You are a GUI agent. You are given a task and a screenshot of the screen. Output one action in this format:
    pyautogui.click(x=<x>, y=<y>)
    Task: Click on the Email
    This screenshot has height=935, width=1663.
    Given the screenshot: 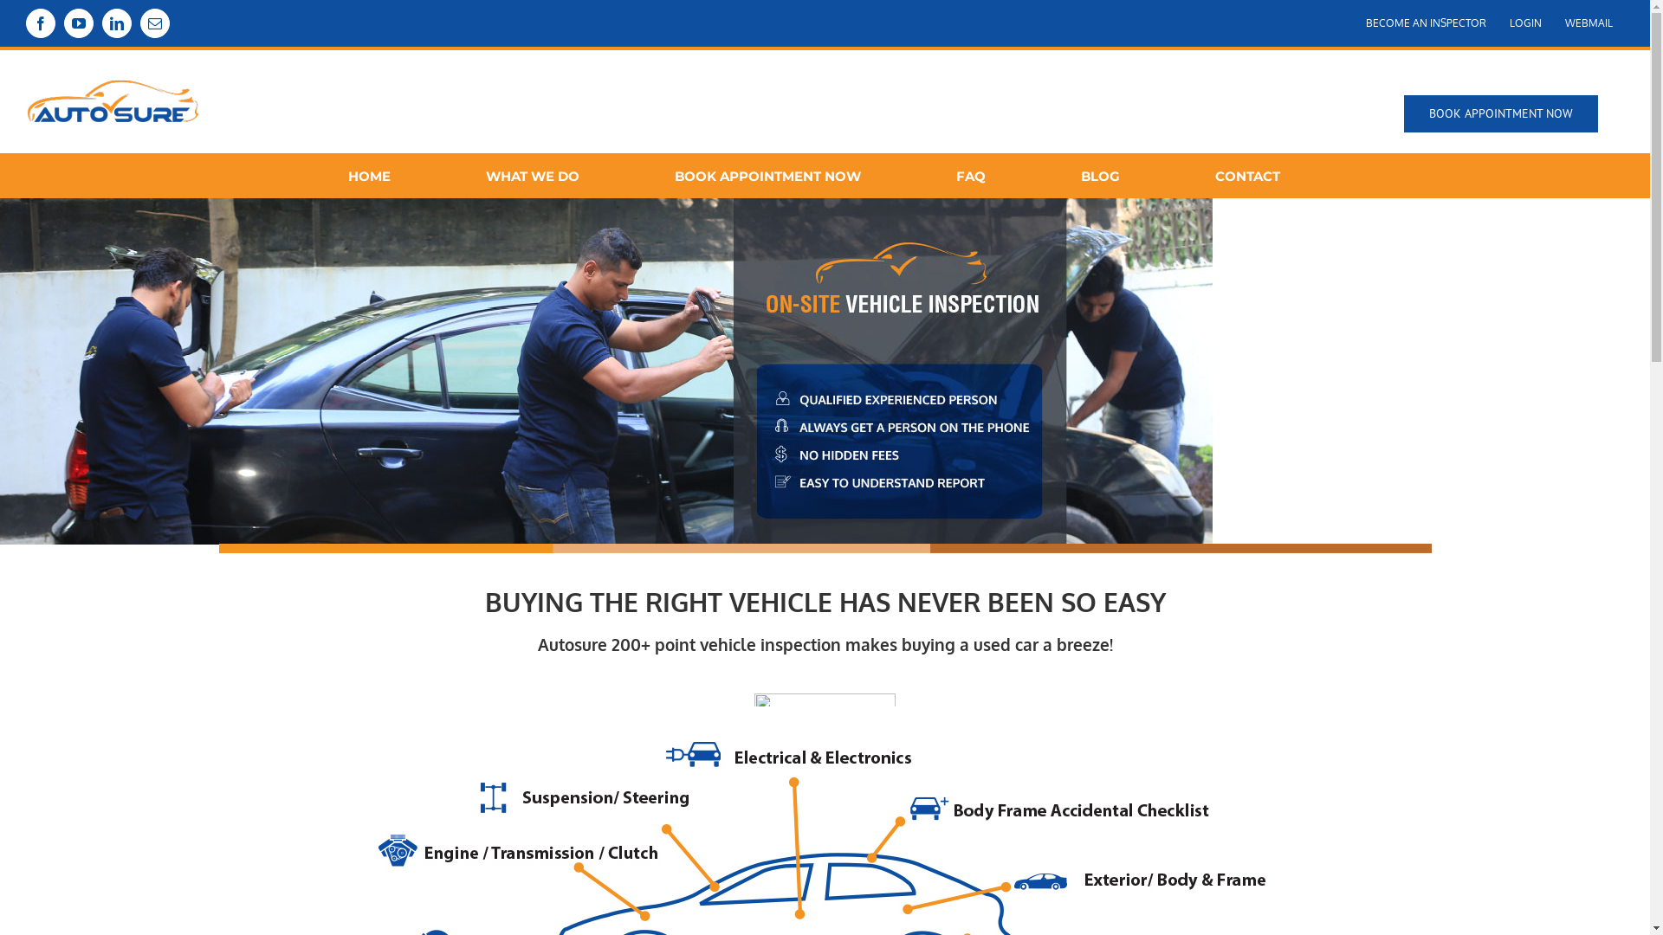 What is the action you would take?
    pyautogui.click(x=155, y=23)
    